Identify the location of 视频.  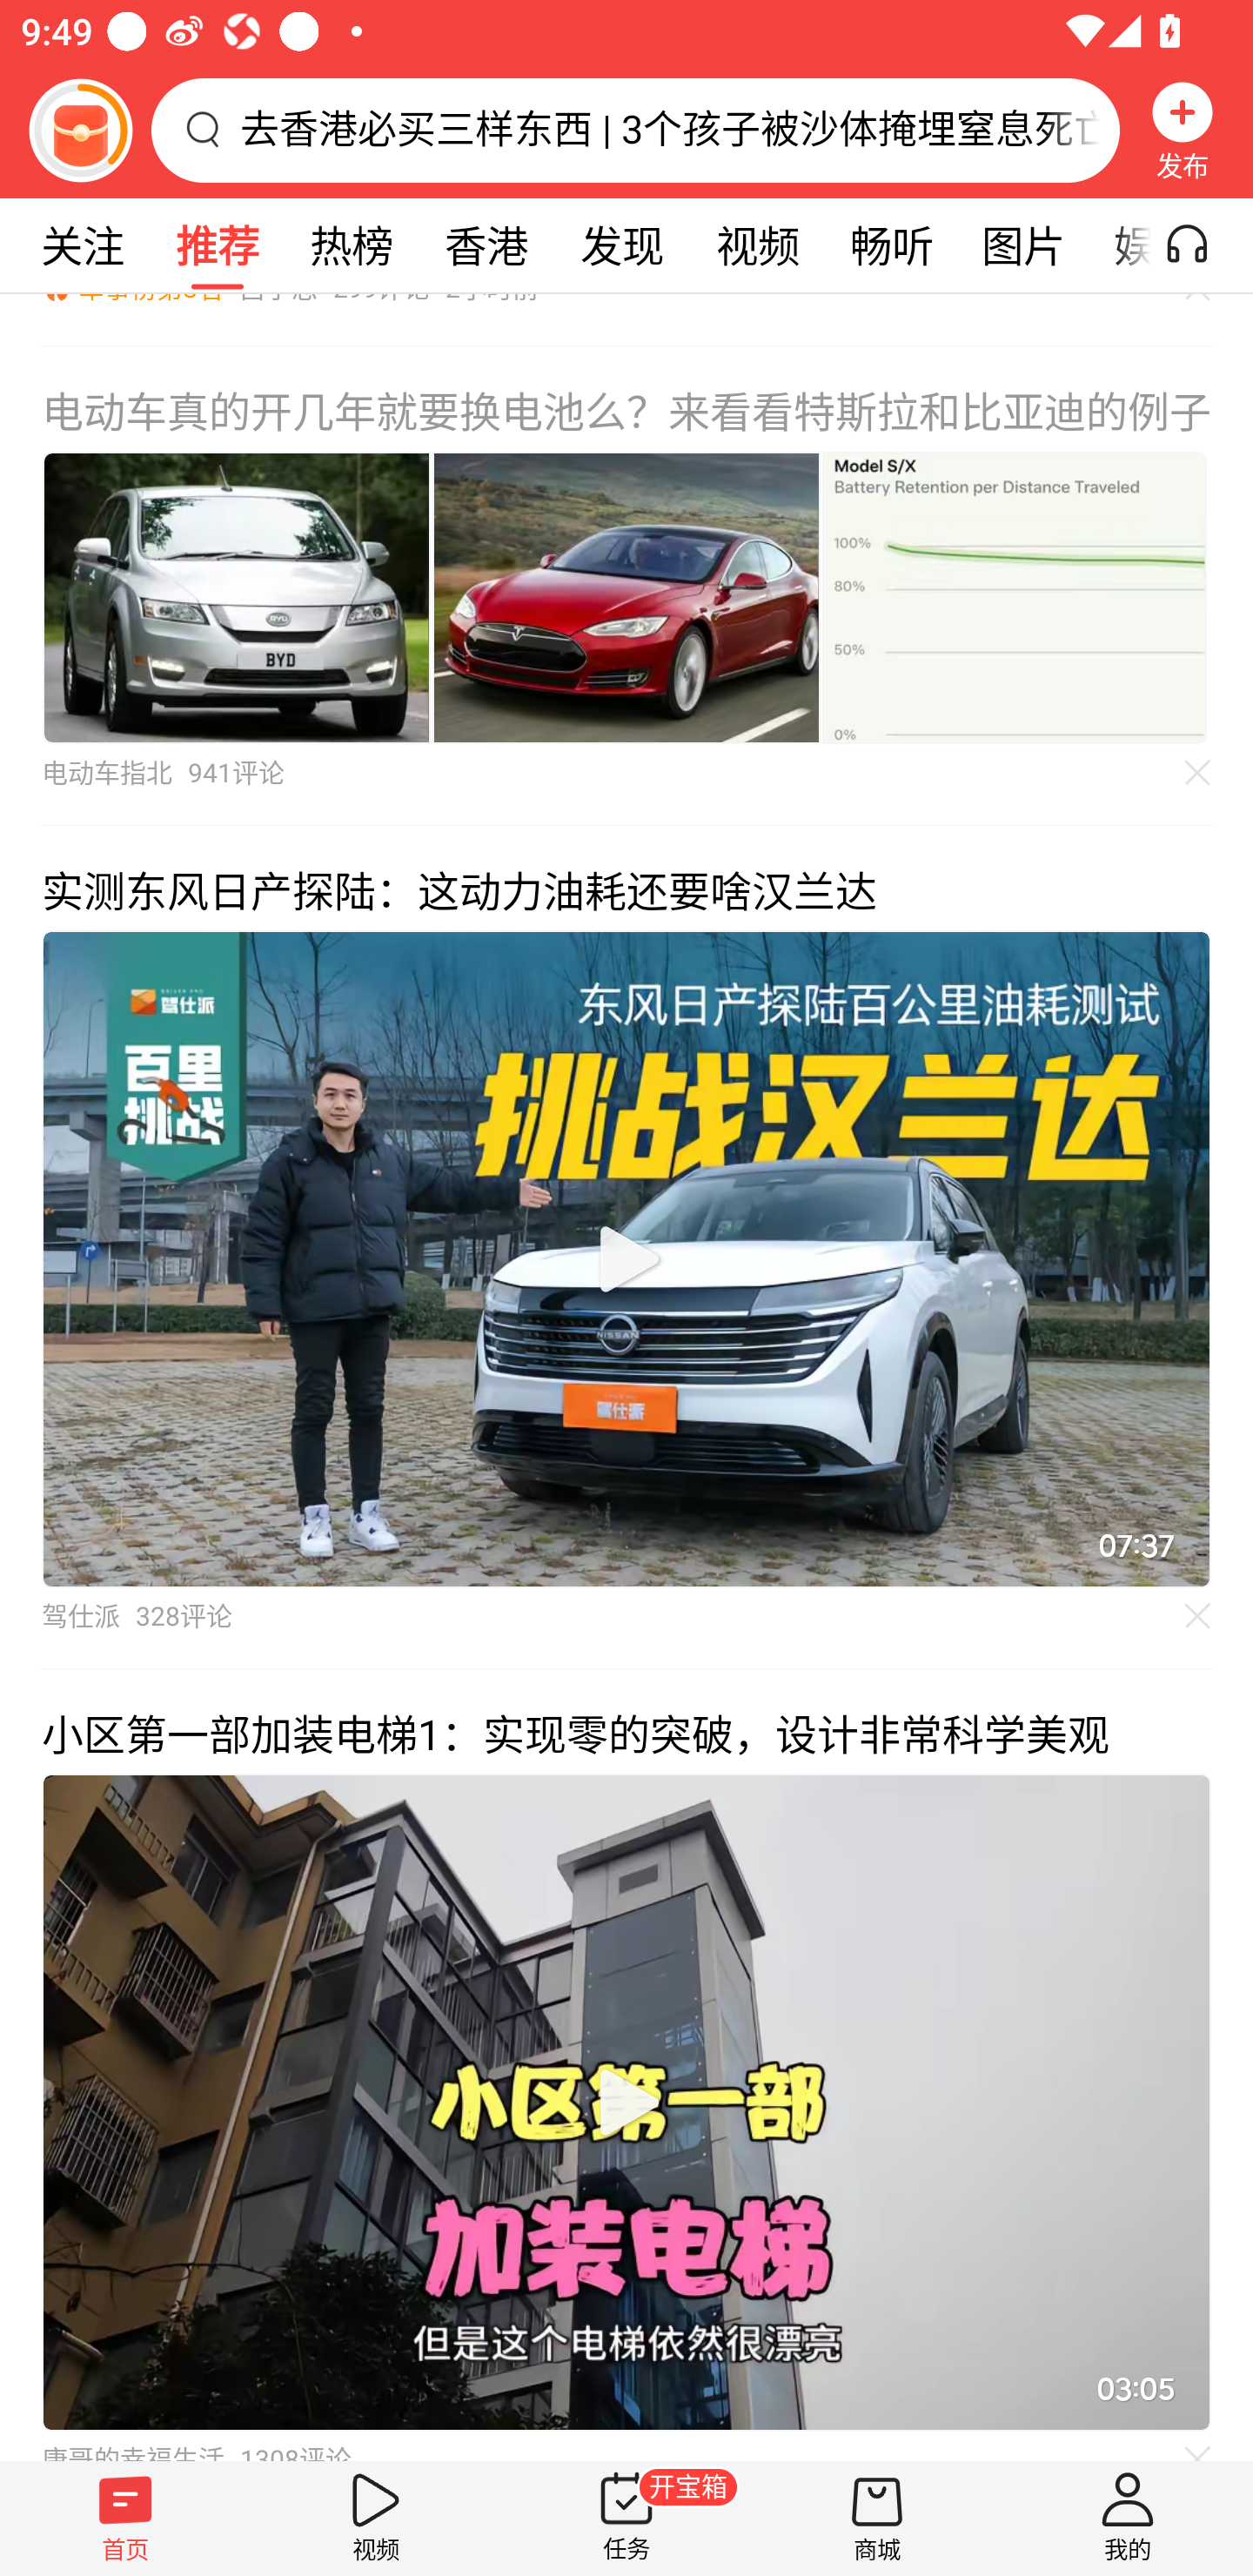
(757, 245).